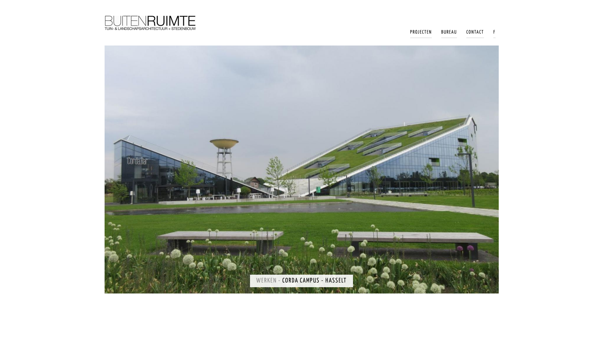  What do you see at coordinates (421, 34) in the screenshot?
I see `PROJECTEN` at bounding box center [421, 34].